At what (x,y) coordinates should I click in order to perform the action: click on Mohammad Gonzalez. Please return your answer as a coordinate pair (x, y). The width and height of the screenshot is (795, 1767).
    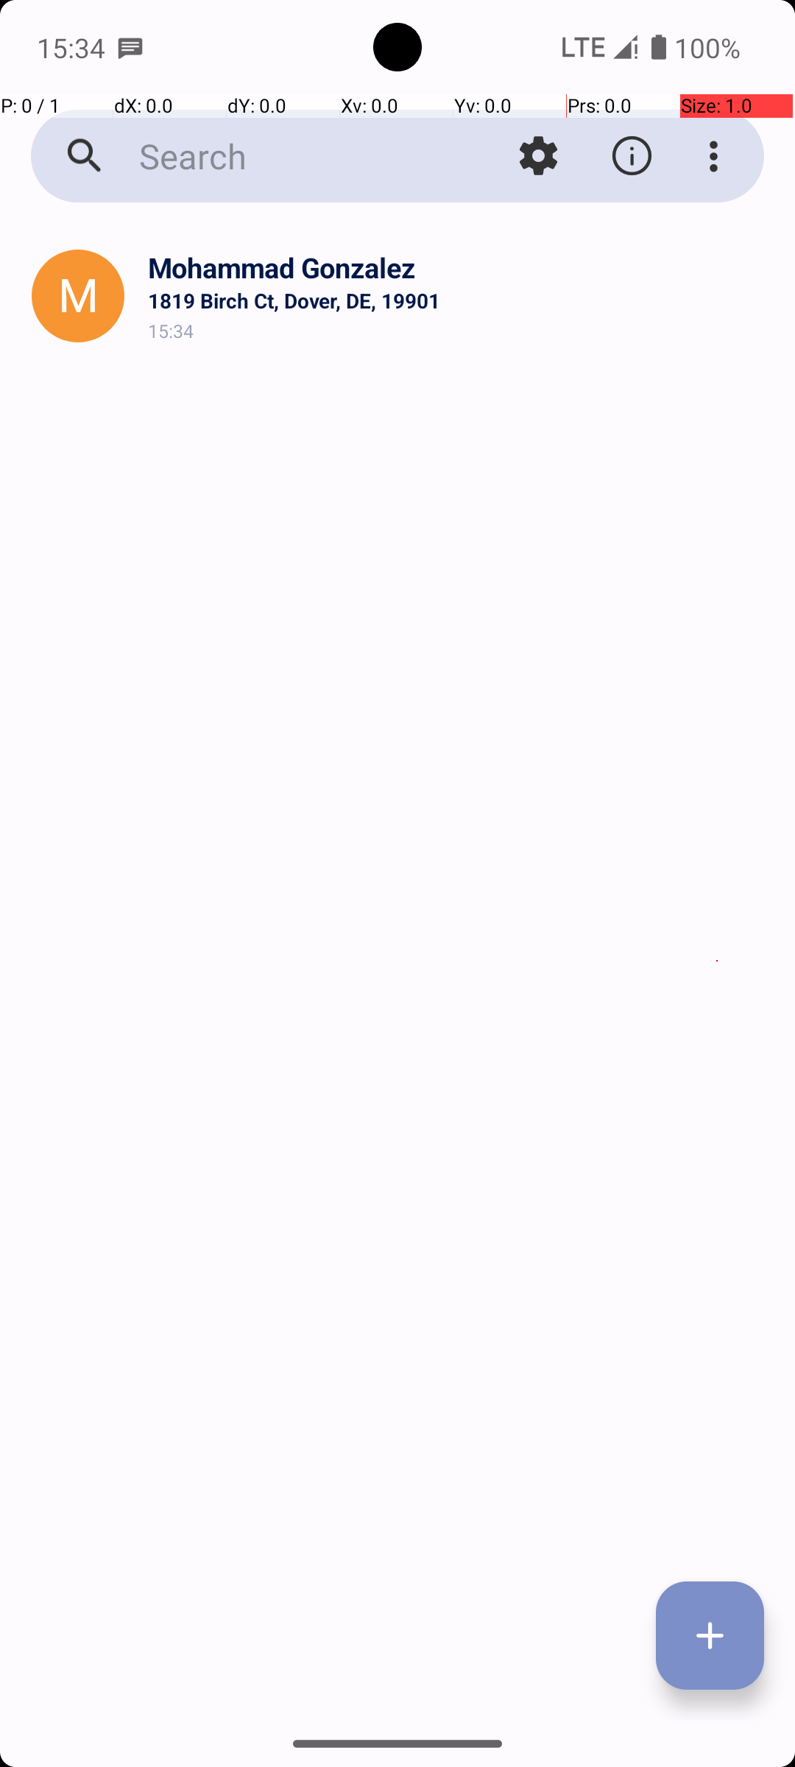
    Looking at the image, I should click on (459, 268).